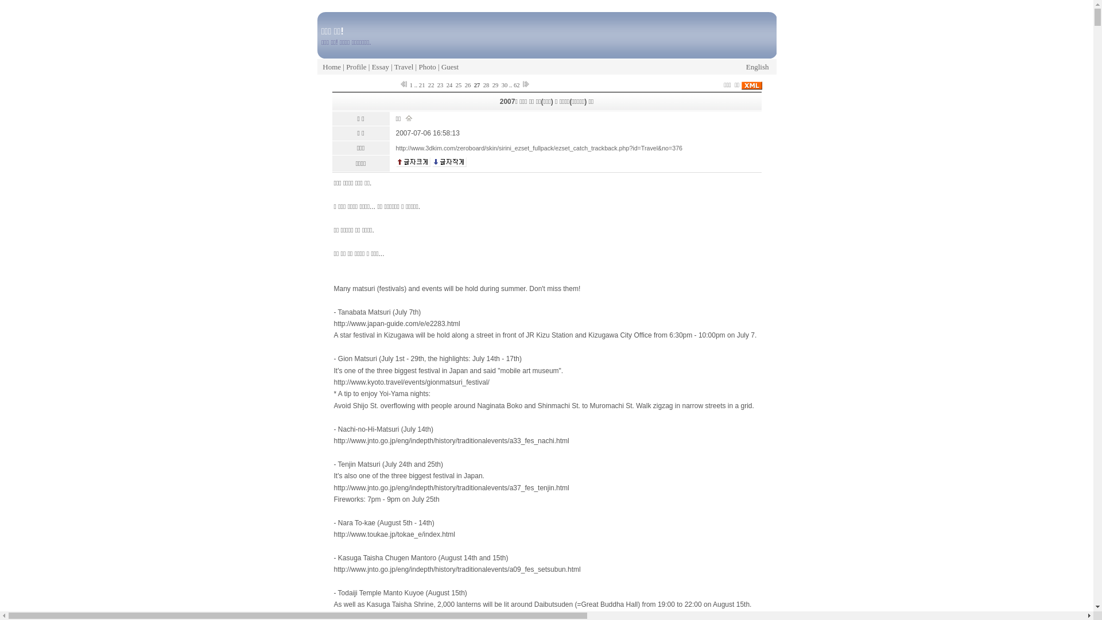  Describe the element at coordinates (404, 67) in the screenshot. I see `Travel` at that location.